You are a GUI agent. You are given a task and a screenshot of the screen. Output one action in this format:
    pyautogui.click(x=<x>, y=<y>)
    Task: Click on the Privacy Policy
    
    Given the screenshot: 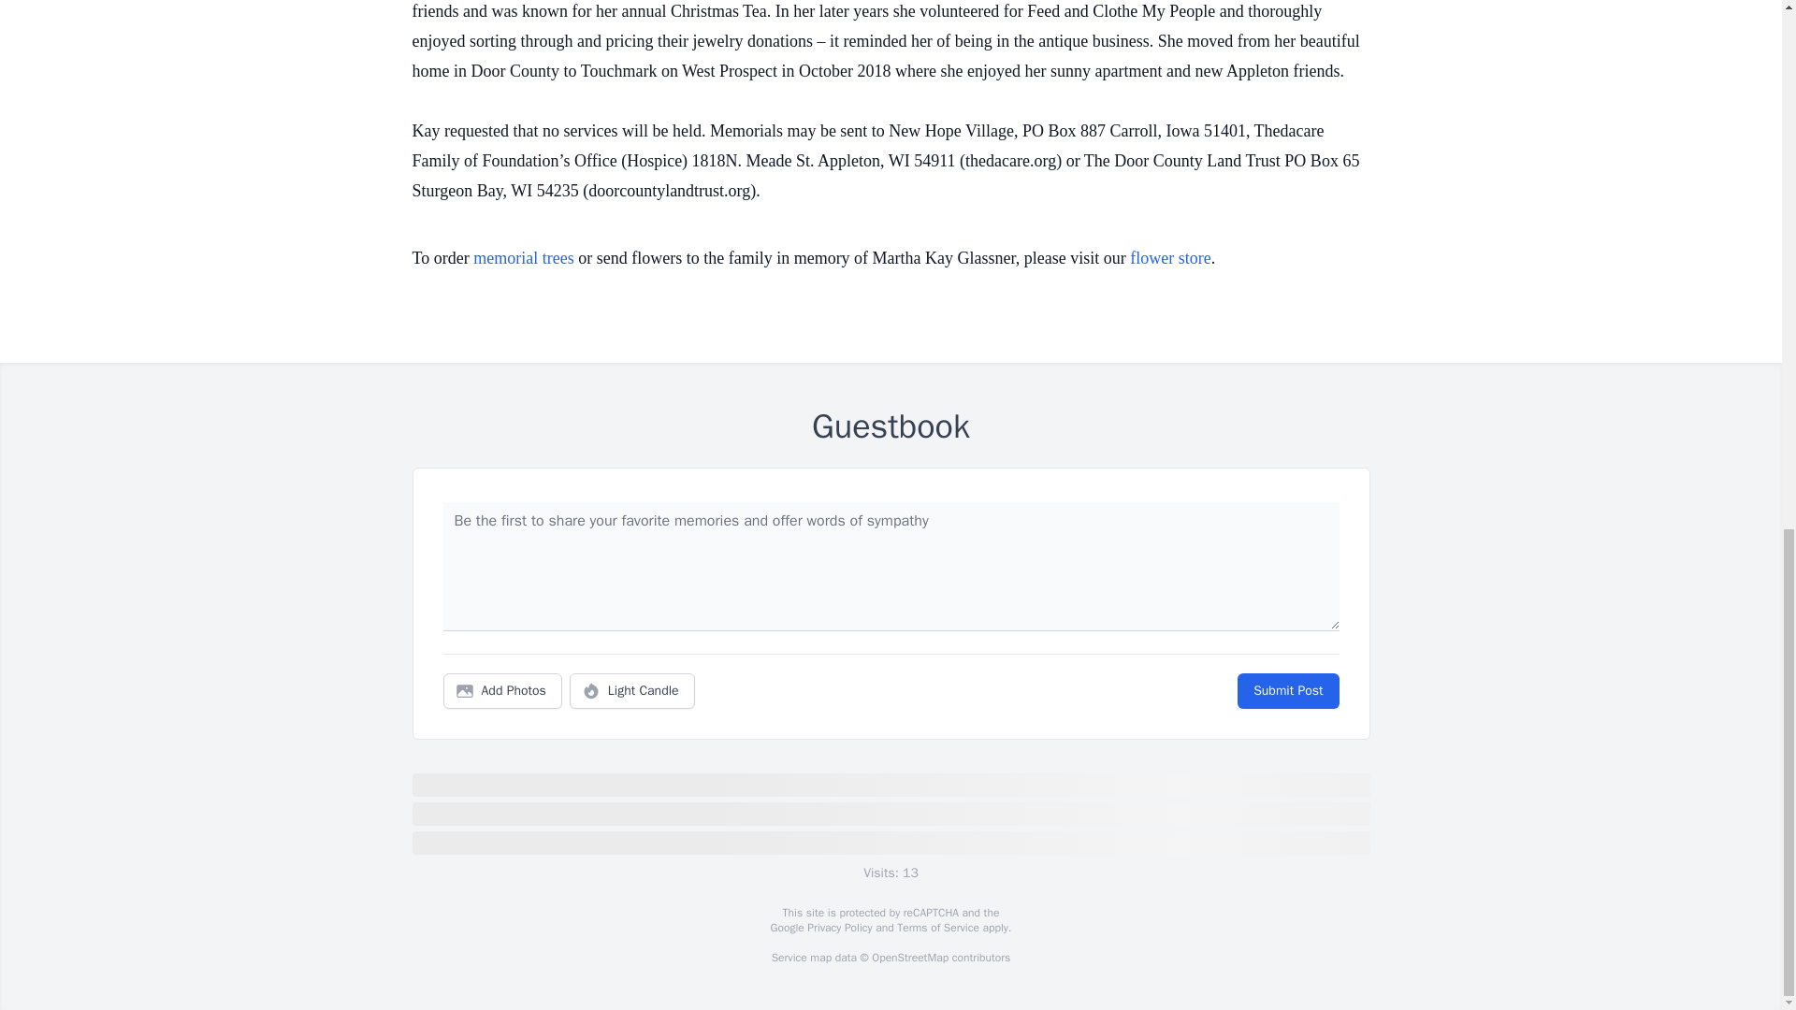 What is the action you would take?
    pyautogui.click(x=838, y=928)
    